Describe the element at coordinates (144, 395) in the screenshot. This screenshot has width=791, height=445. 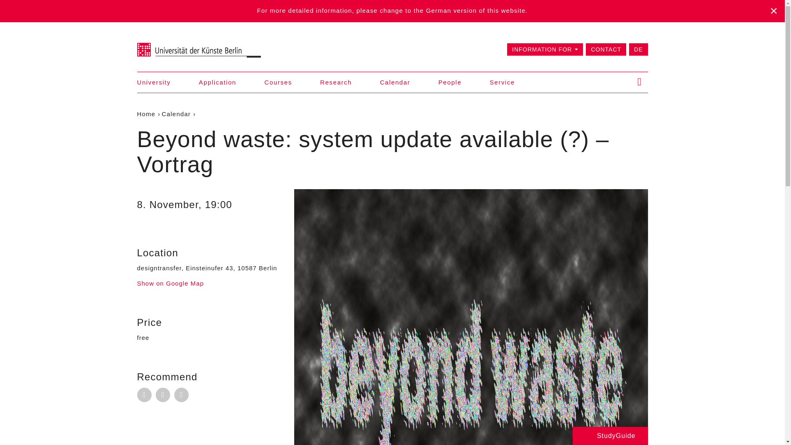
I see `Recommend via Mail` at that location.